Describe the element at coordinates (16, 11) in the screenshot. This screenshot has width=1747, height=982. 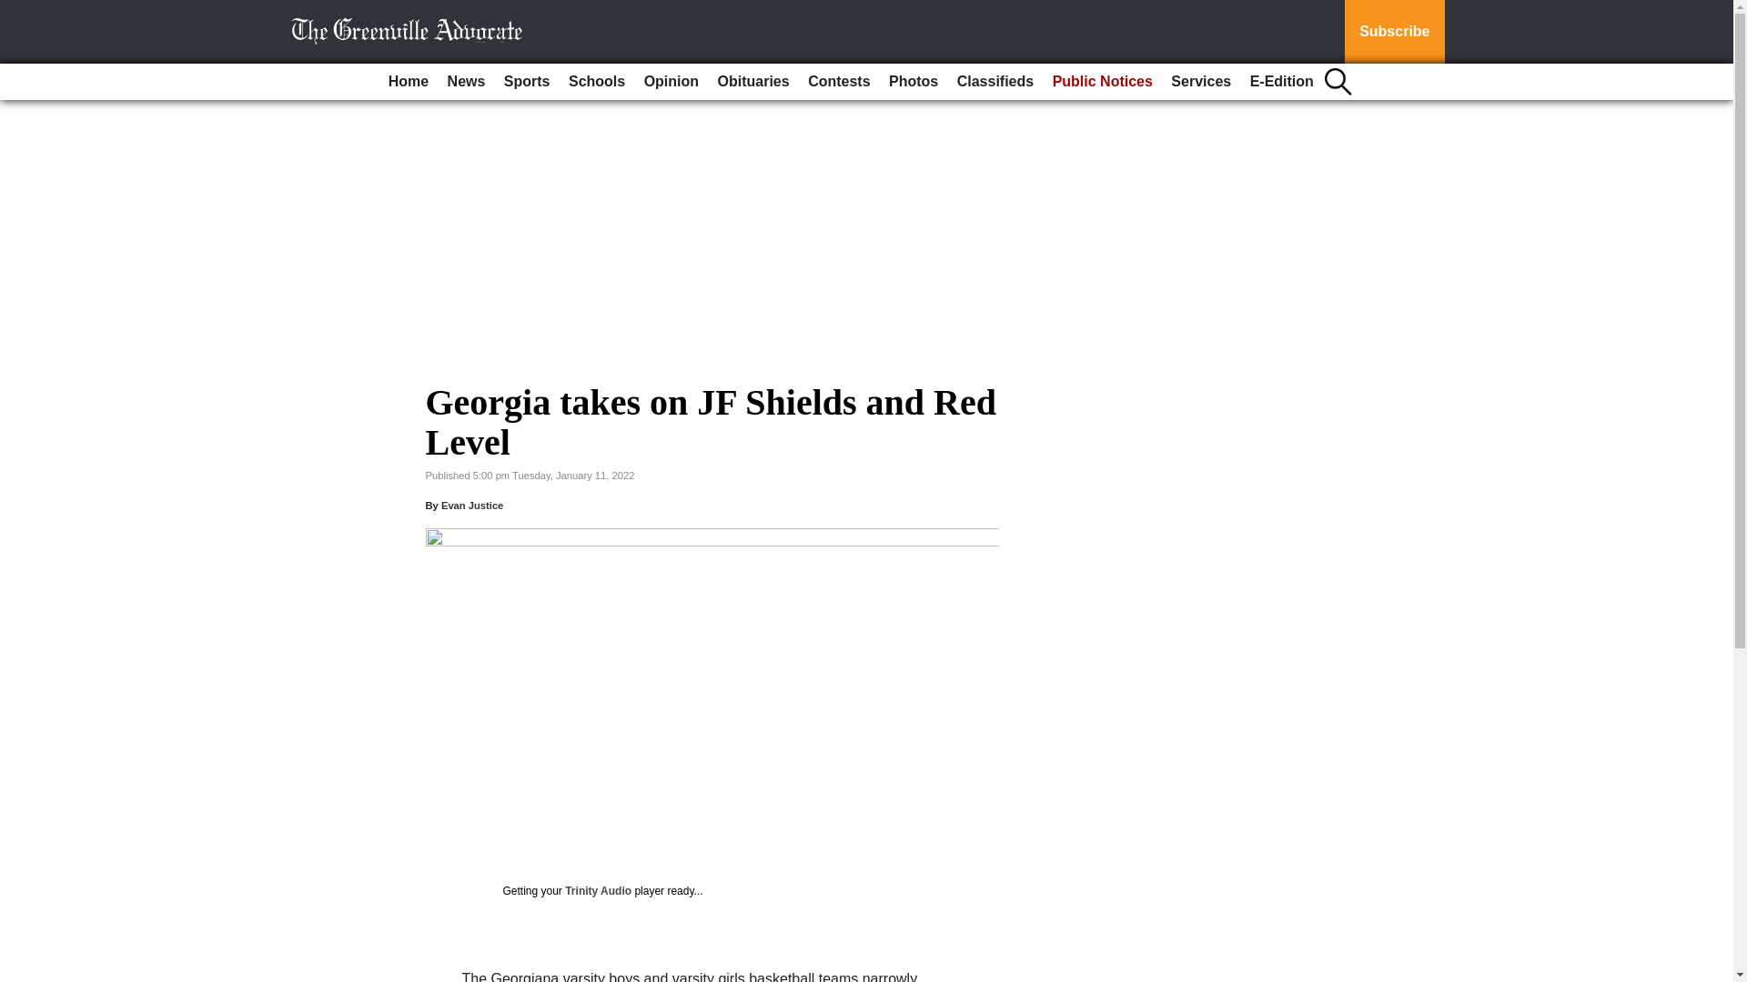
I see `Go` at that location.